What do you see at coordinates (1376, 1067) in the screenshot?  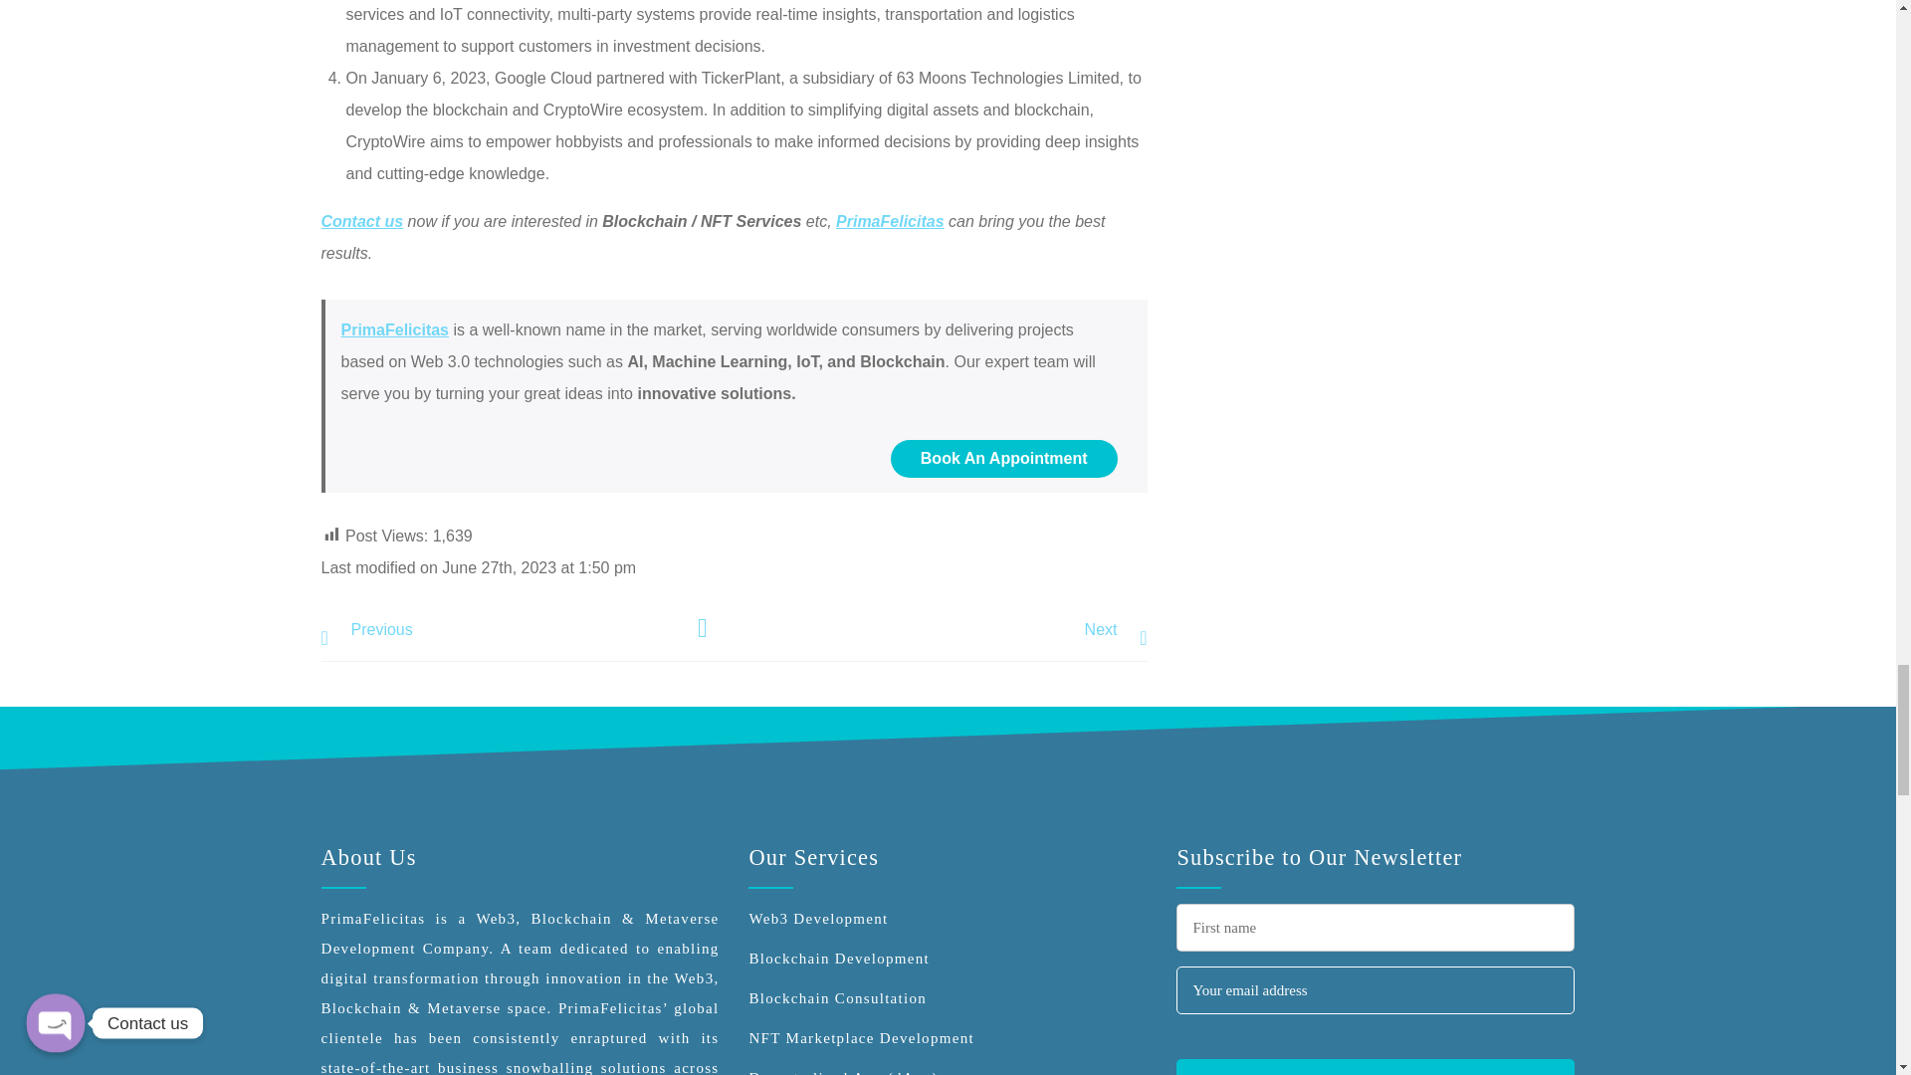 I see `Sign up` at bounding box center [1376, 1067].